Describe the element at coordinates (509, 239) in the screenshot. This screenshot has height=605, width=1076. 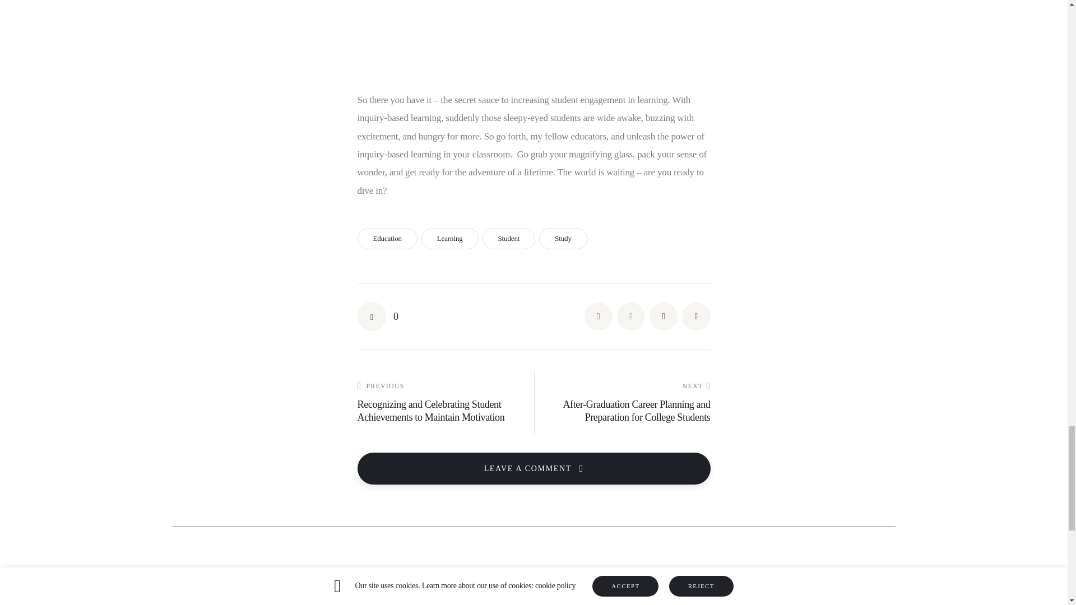
I see `Student` at that location.